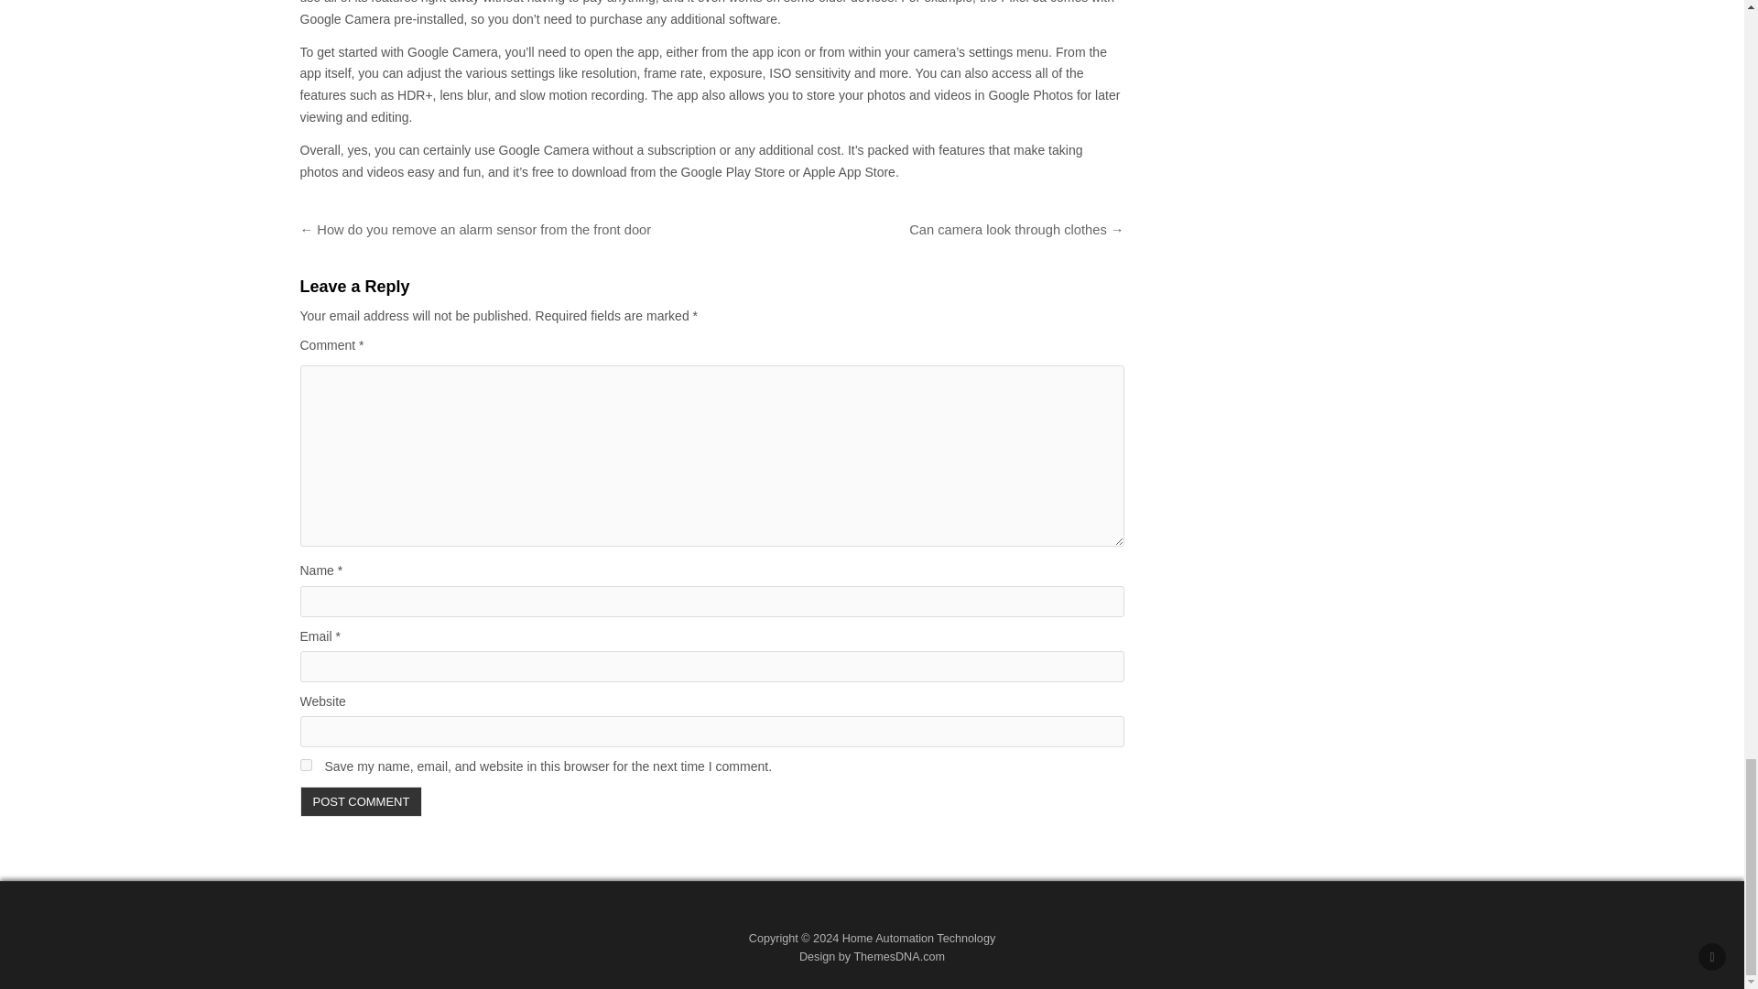 This screenshot has width=1758, height=989. Describe the element at coordinates (872, 956) in the screenshot. I see `Design by ThemesDNA.com` at that location.